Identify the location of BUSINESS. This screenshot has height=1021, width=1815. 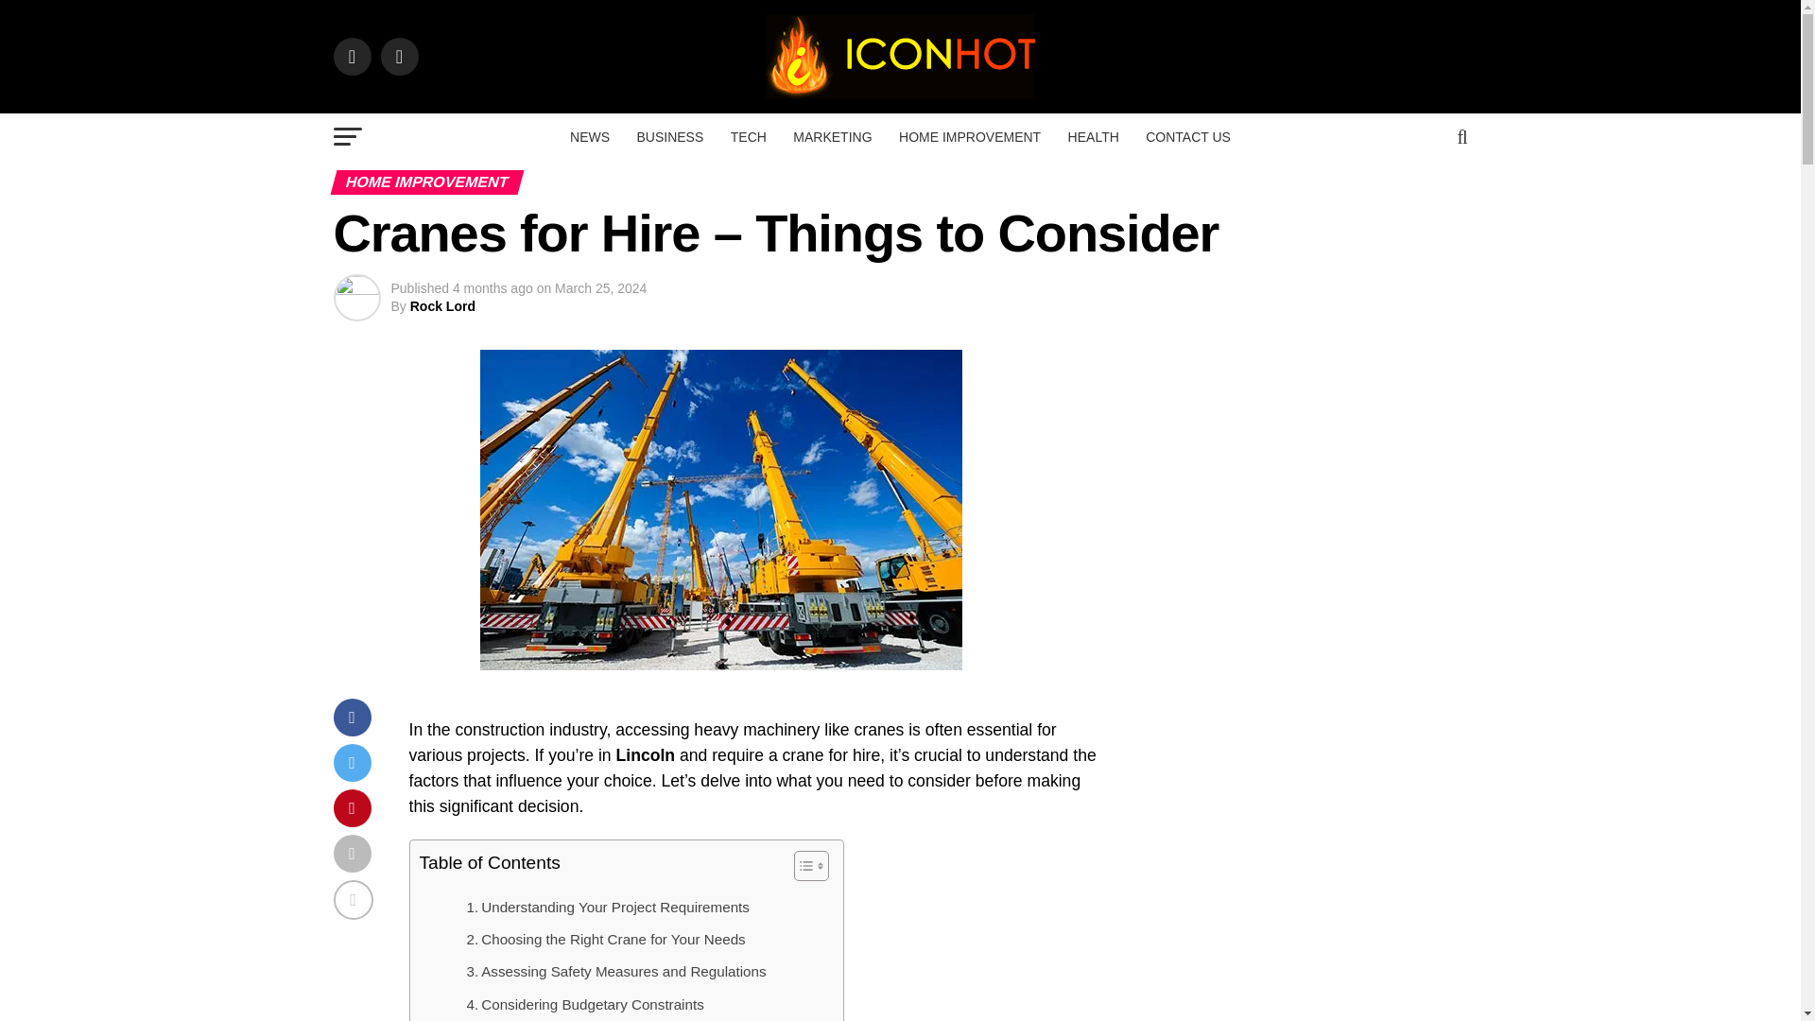
(669, 136).